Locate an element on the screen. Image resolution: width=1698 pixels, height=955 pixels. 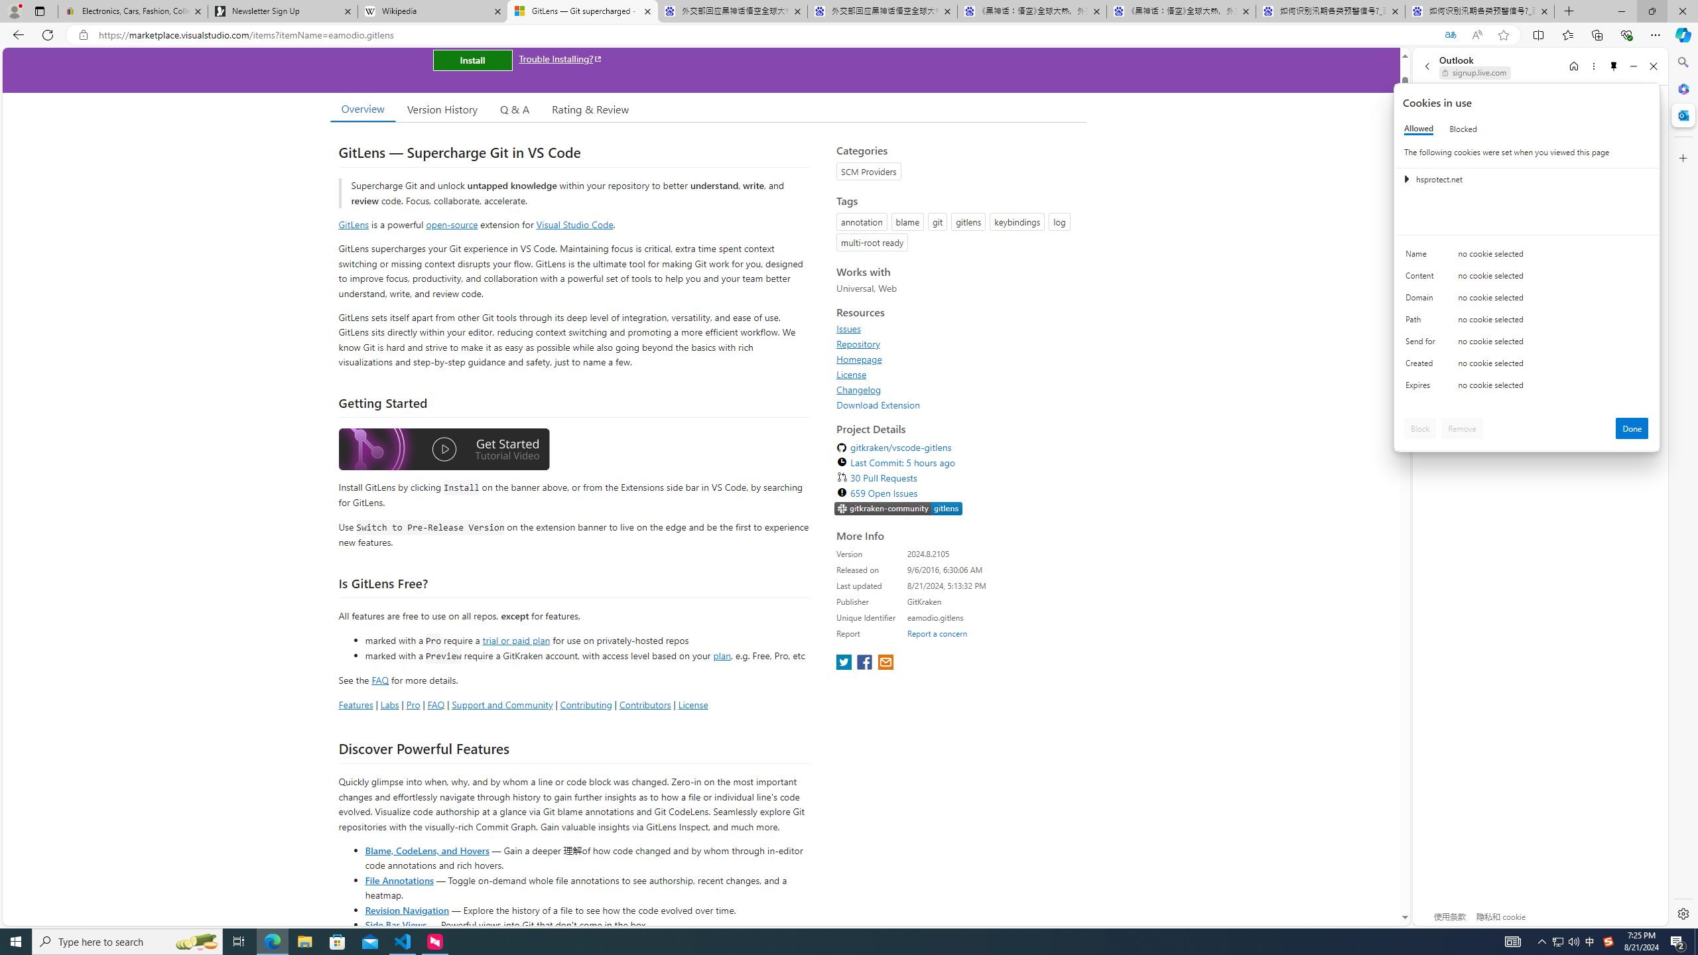
Blame, CodeLens, and Hovers is located at coordinates (427, 850).